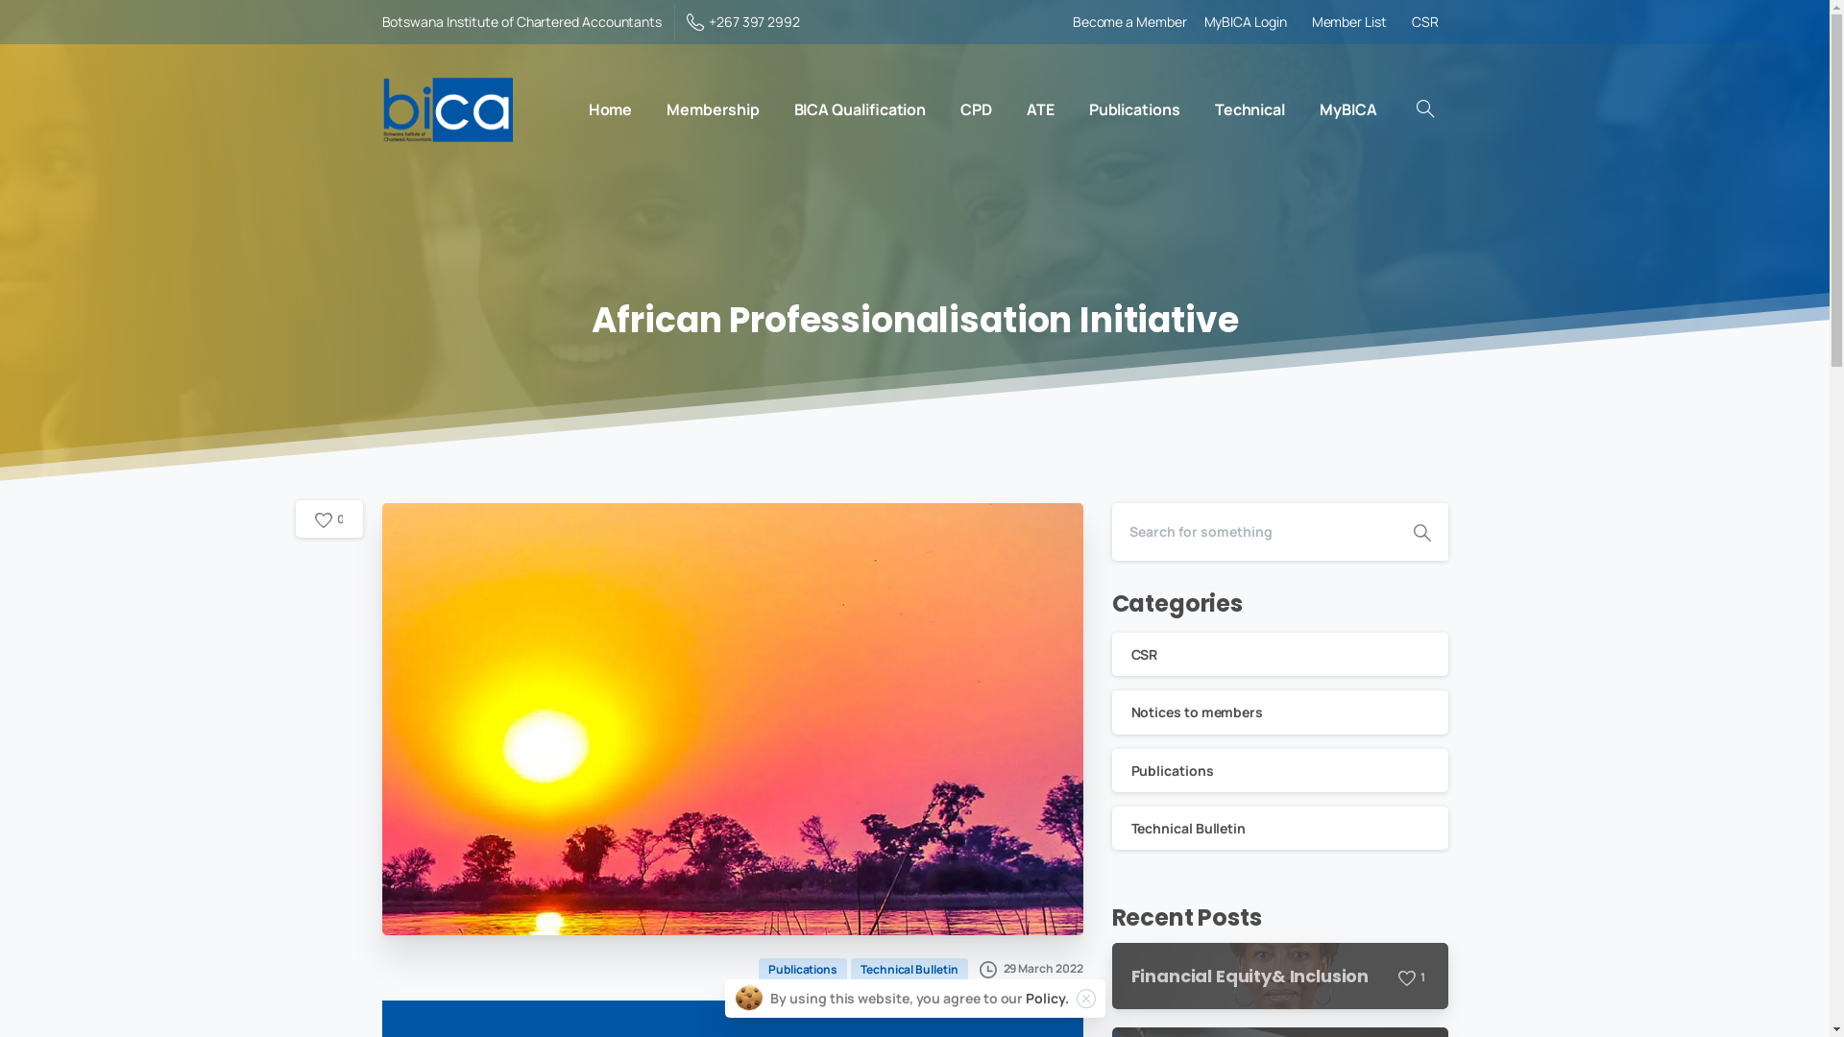 This screenshot has width=1844, height=1037. I want to click on Home, so click(611, 109).